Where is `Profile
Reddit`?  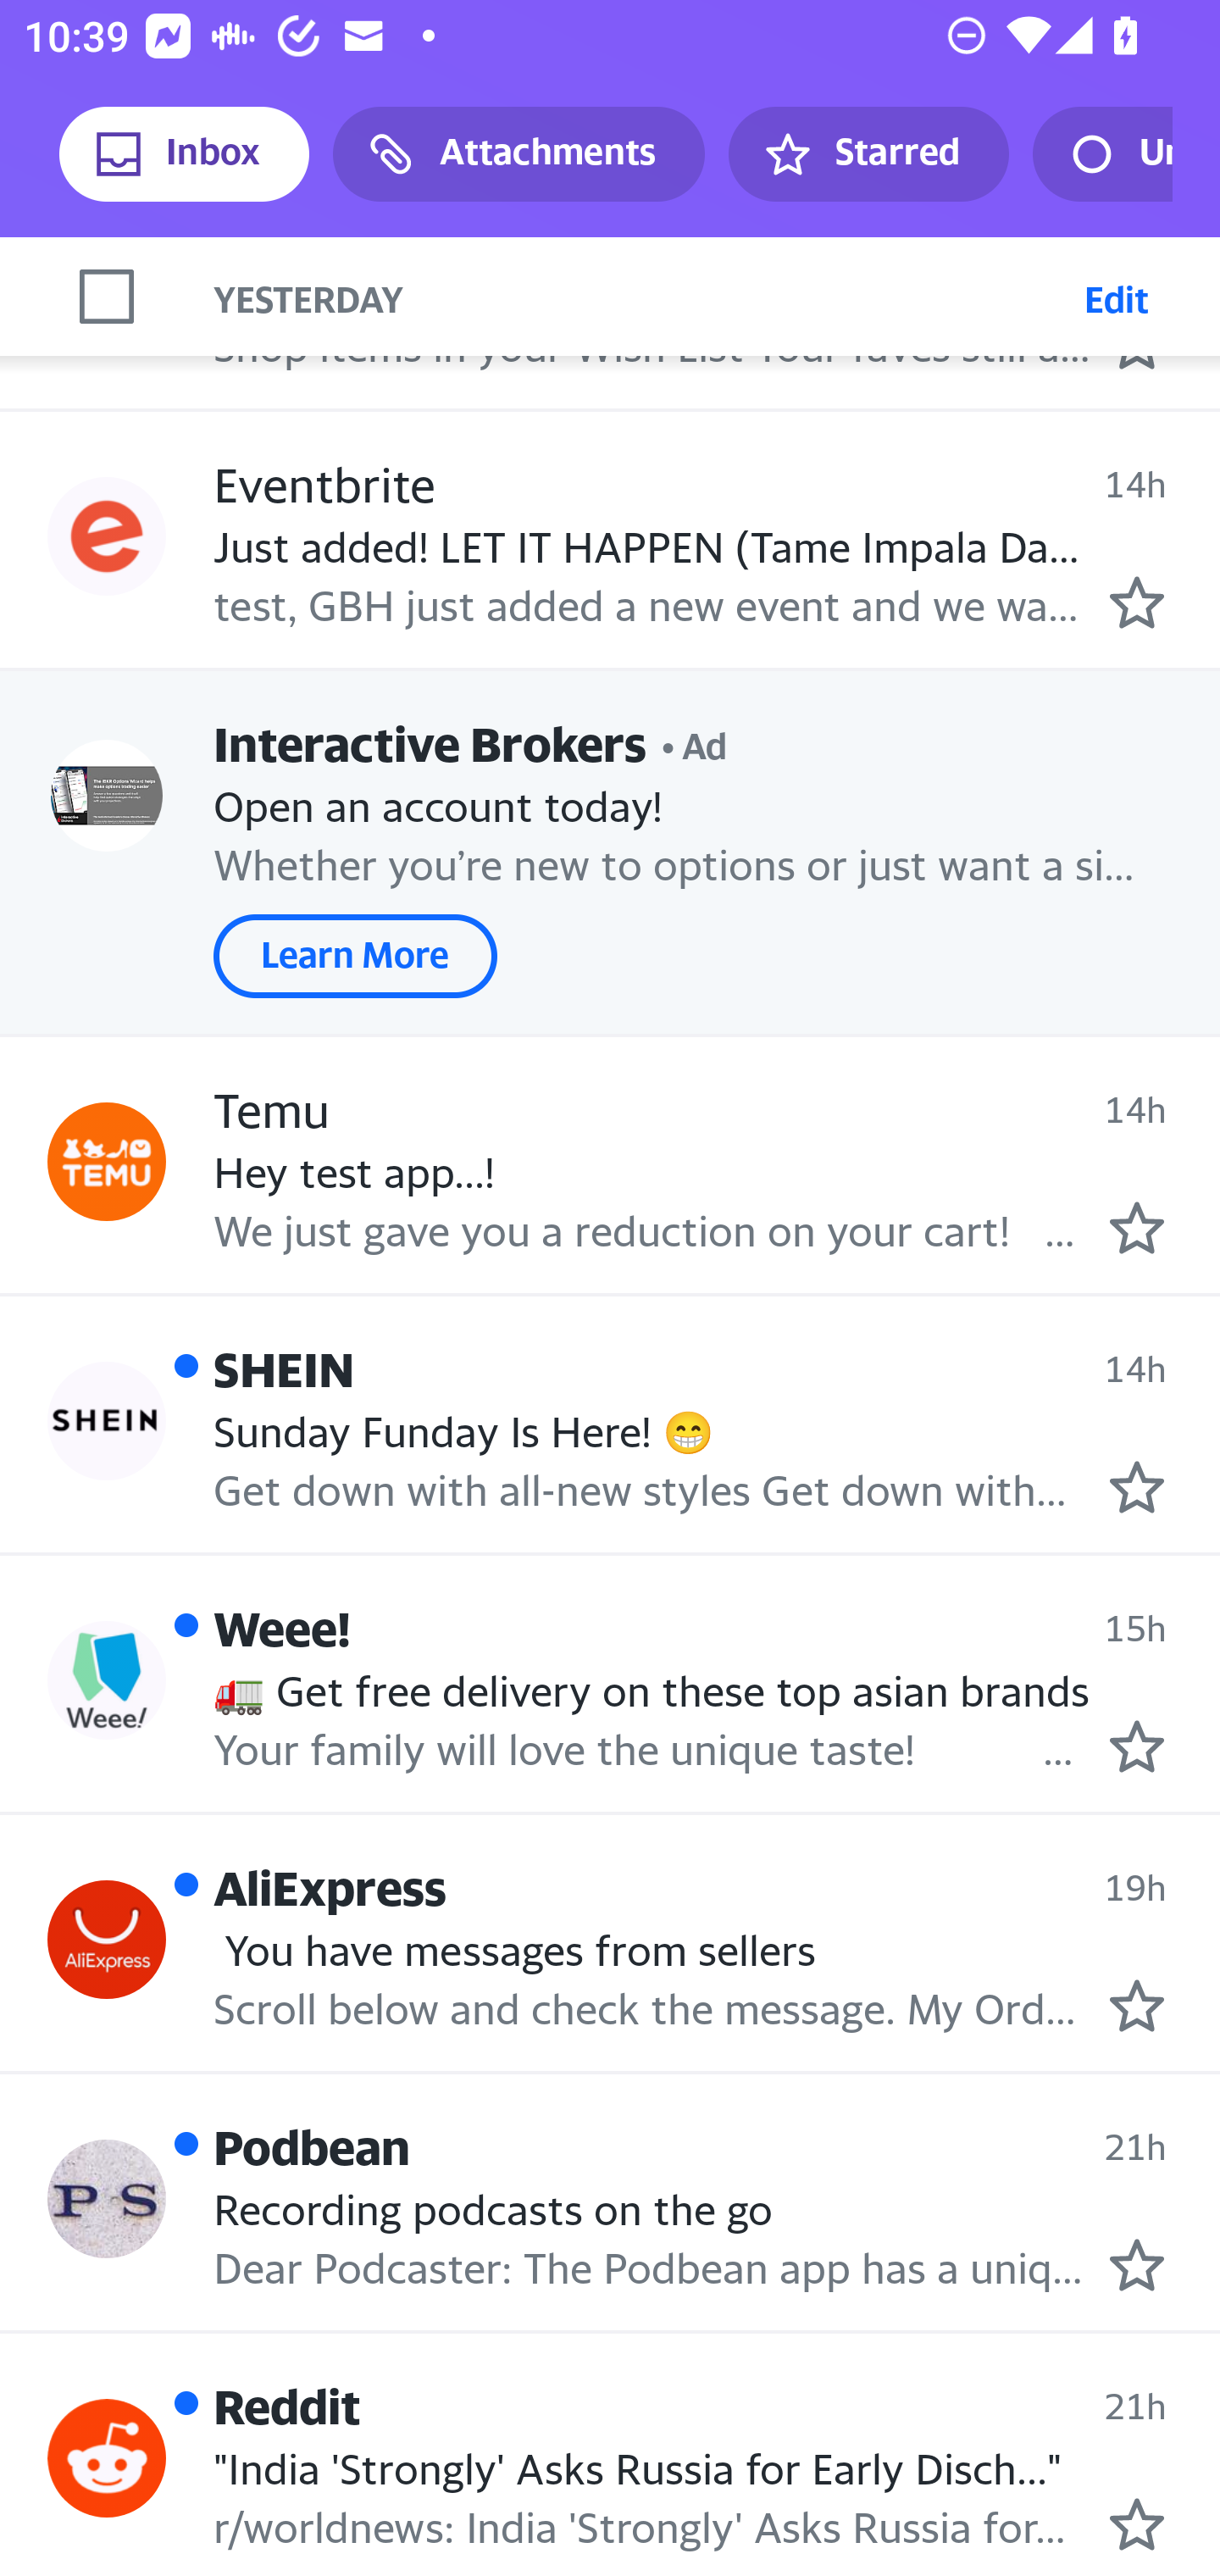
Profile
Reddit is located at coordinates (107, 2457).